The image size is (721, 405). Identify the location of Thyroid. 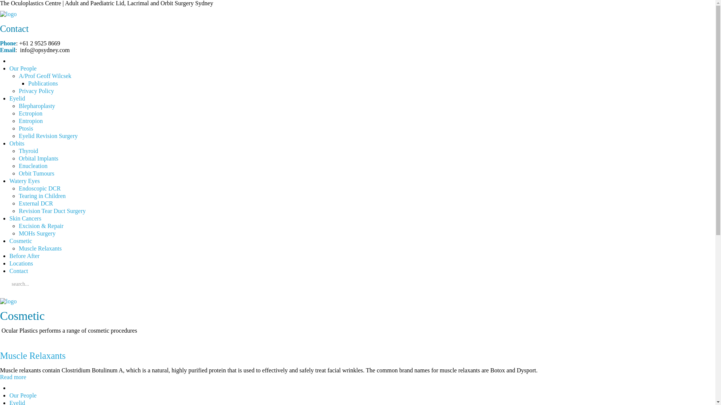
(29, 151).